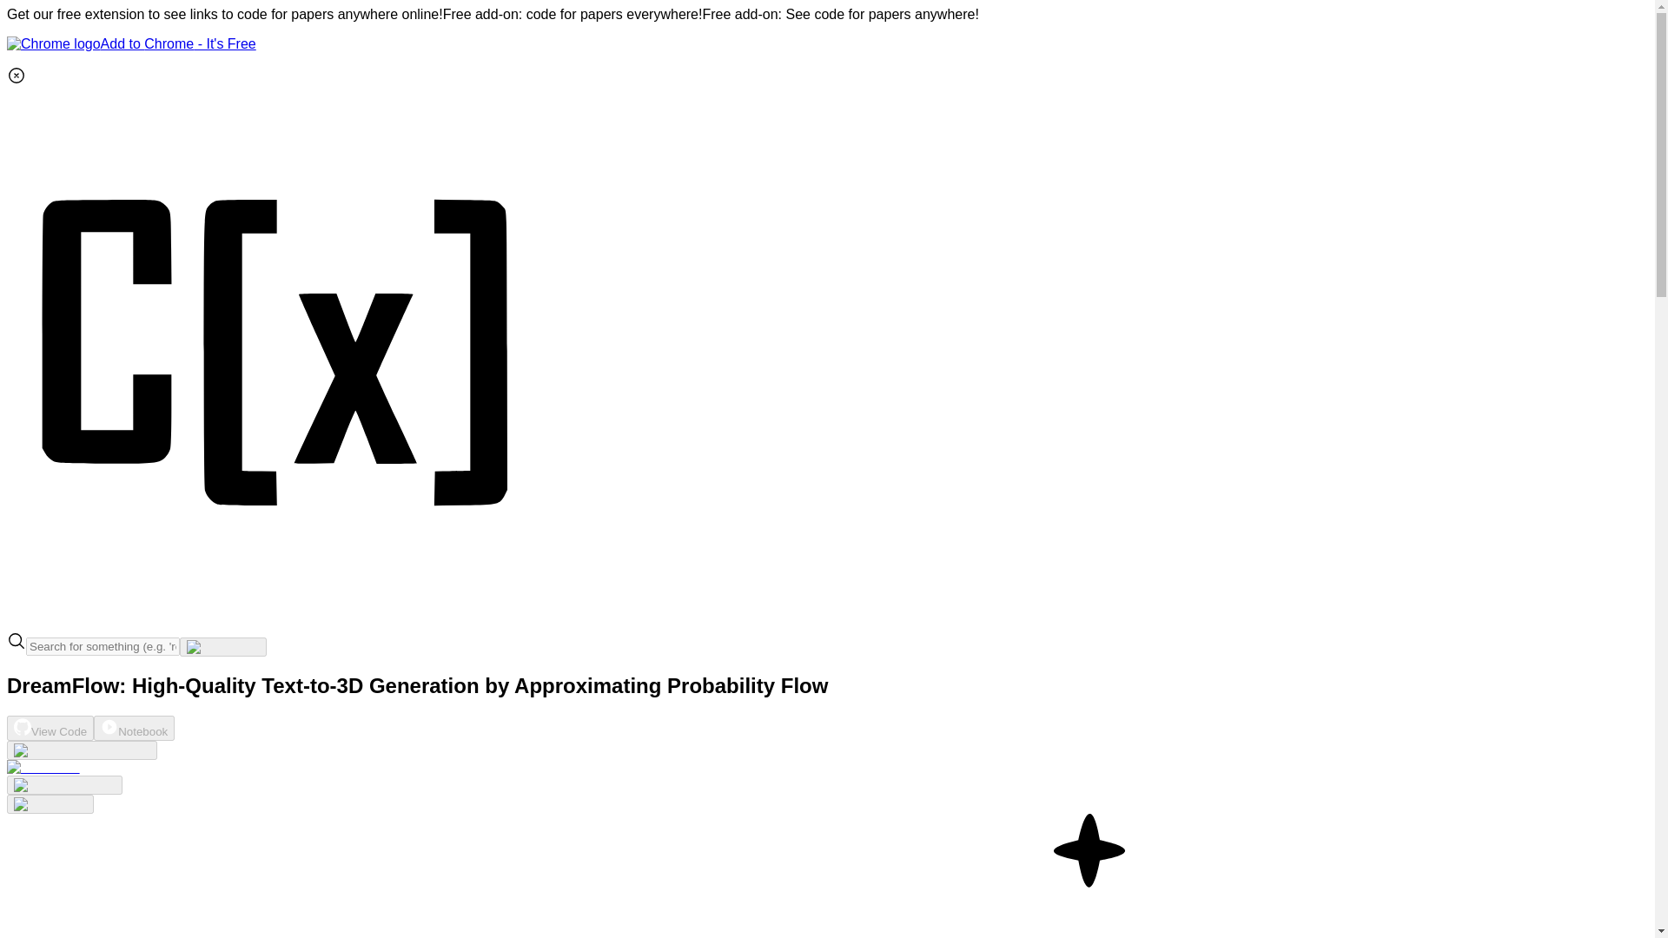 This screenshot has height=938, width=1668. I want to click on Github Icon, so click(23, 726).